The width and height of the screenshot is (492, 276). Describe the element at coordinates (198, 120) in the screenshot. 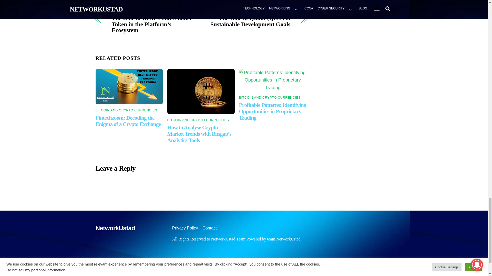

I see `BITCOIN AND CRYPTO CURRENCIES` at that location.